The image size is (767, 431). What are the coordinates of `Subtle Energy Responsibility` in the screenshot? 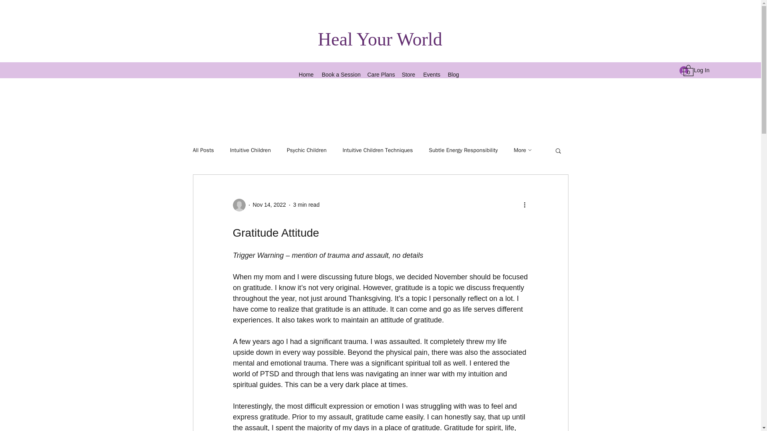 It's located at (463, 150).